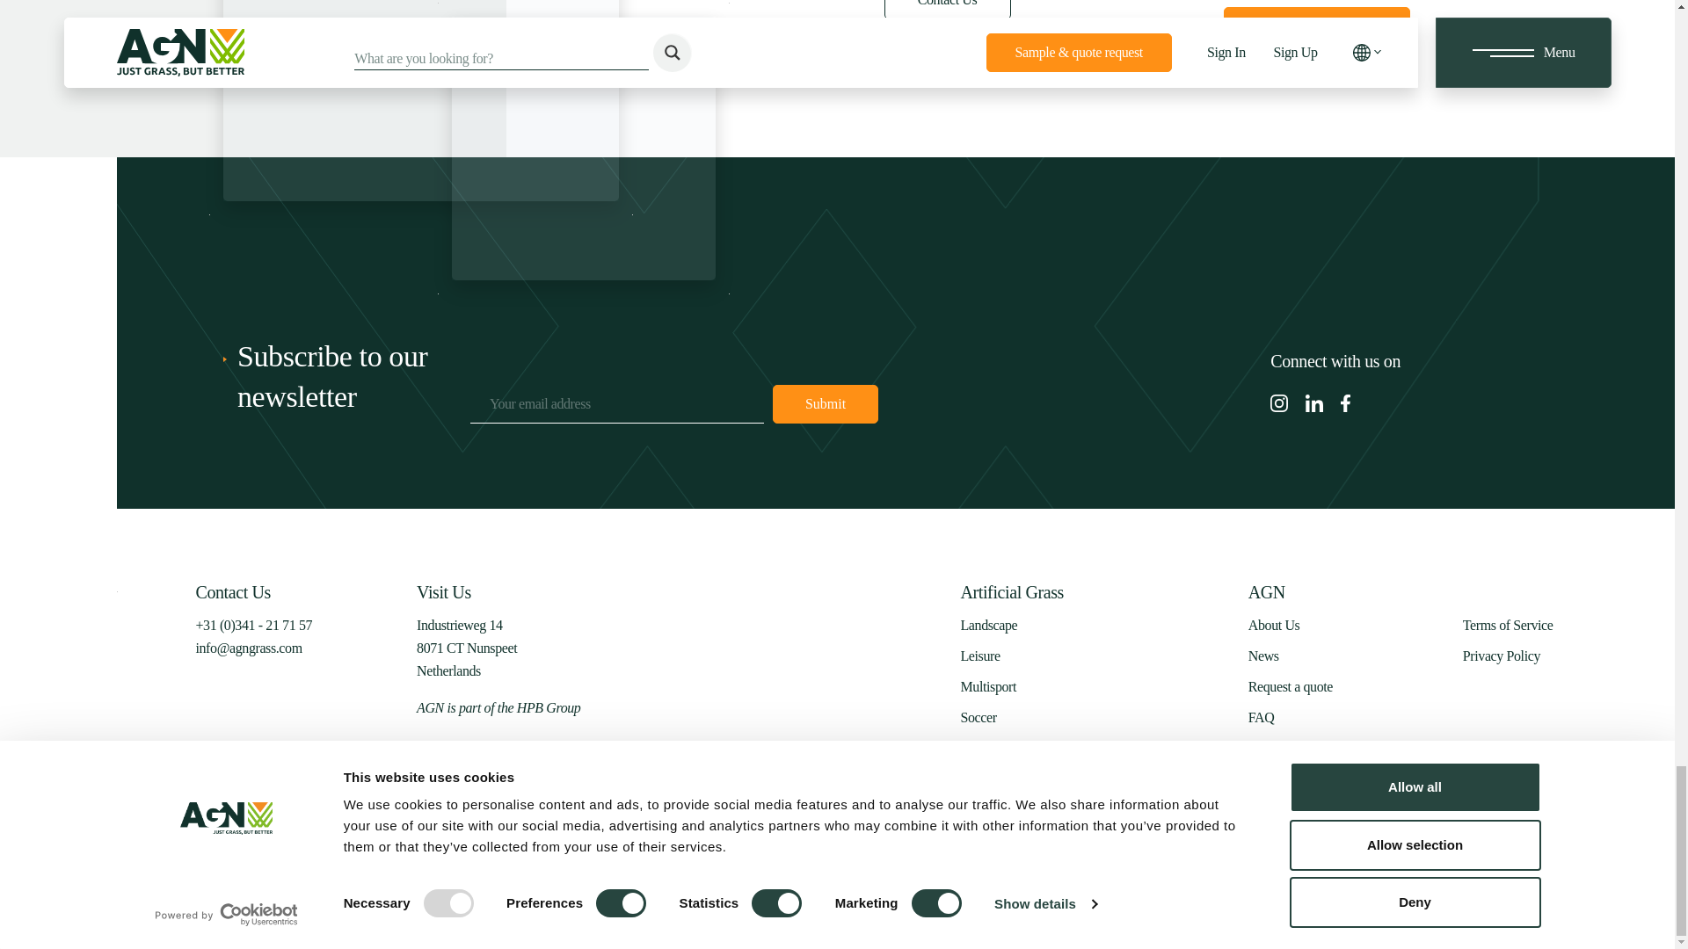 This screenshot has width=1688, height=949. What do you see at coordinates (825, 404) in the screenshot?
I see `Submit` at bounding box center [825, 404].